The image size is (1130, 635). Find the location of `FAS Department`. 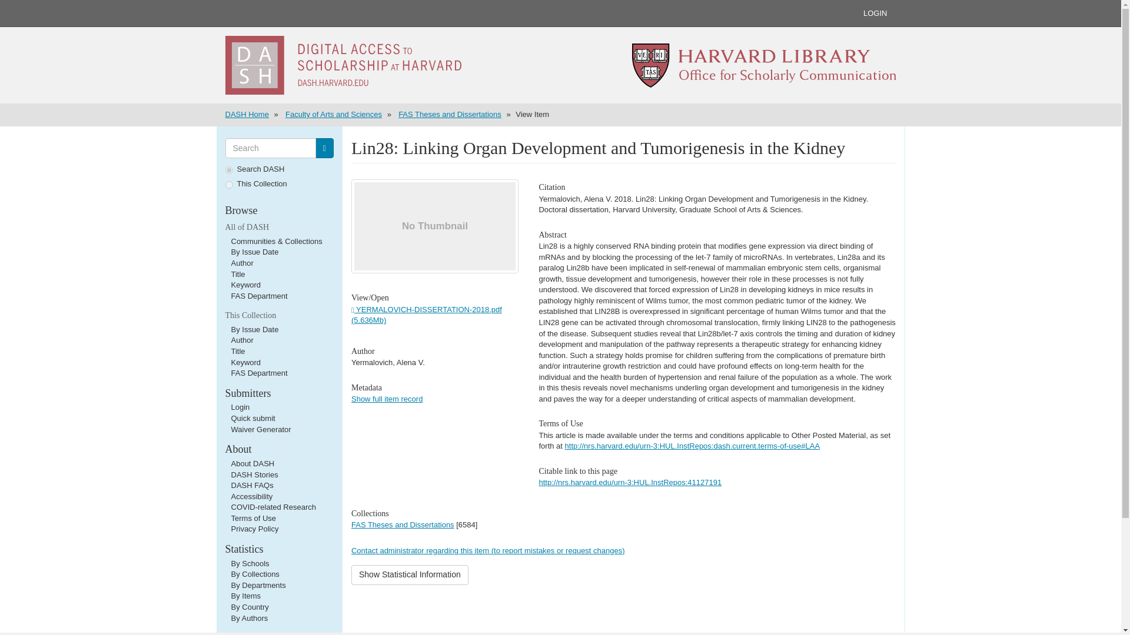

FAS Department is located at coordinates (258, 373).